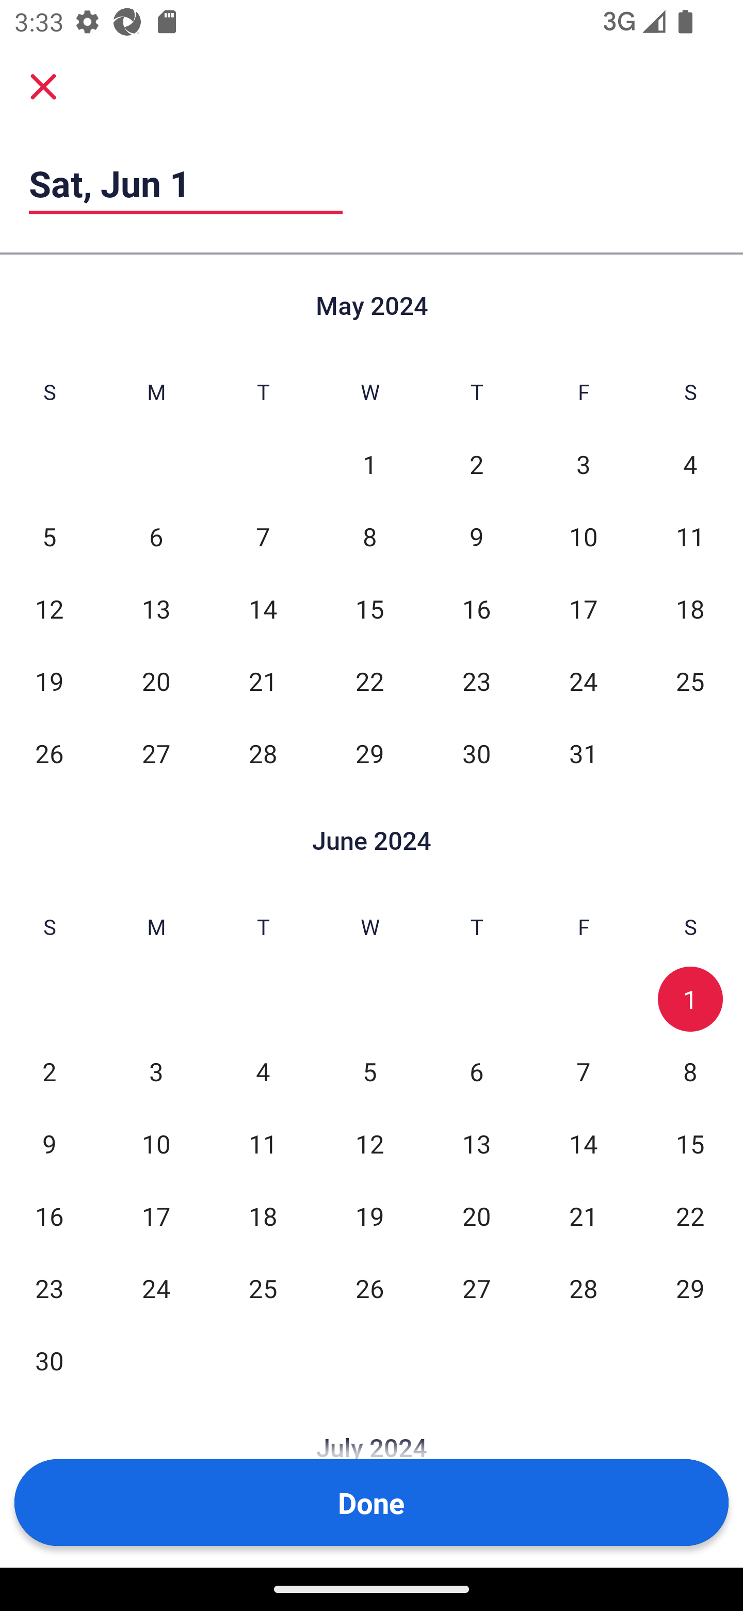 The image size is (743, 1611). What do you see at coordinates (263, 753) in the screenshot?
I see `28 Tue, May 28, Not Selected` at bounding box center [263, 753].